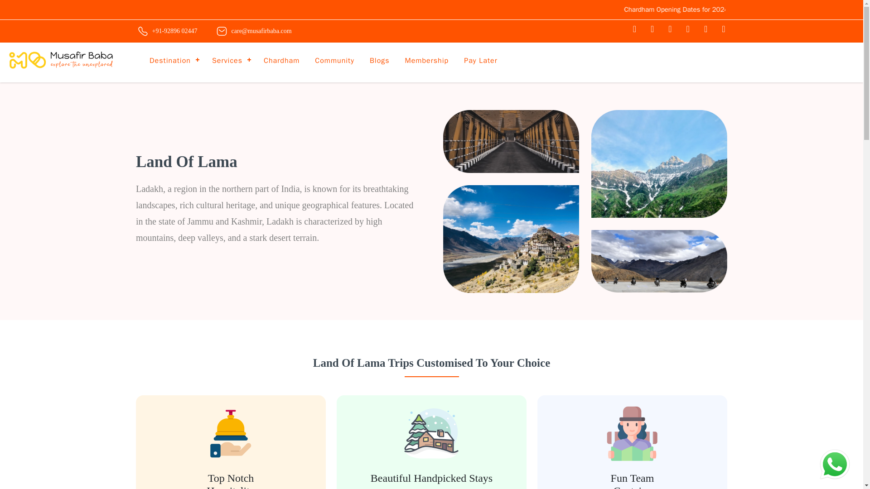  Describe the element at coordinates (173, 60) in the screenshot. I see `Destination` at that location.